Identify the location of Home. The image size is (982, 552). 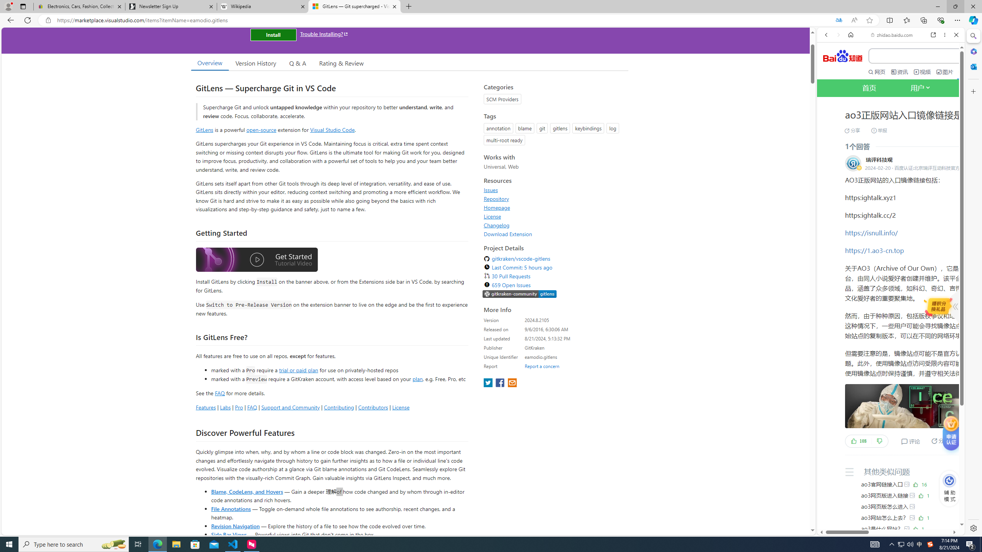
(851, 34).